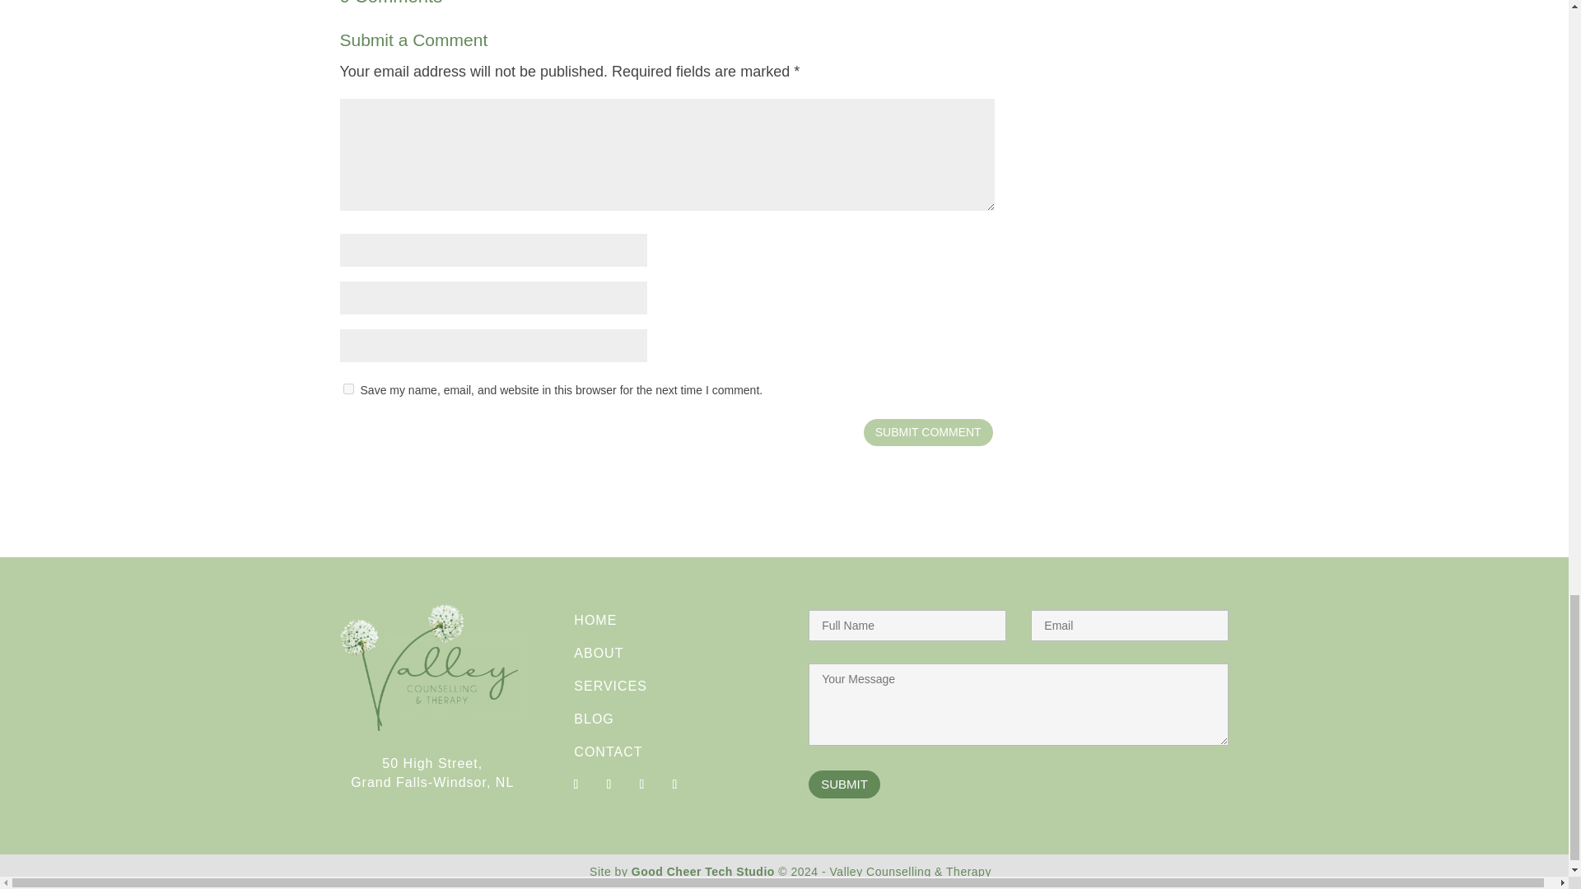 This screenshot has height=889, width=1581. Describe the element at coordinates (702, 871) in the screenshot. I see `Good Cheer Tech Studio` at that location.